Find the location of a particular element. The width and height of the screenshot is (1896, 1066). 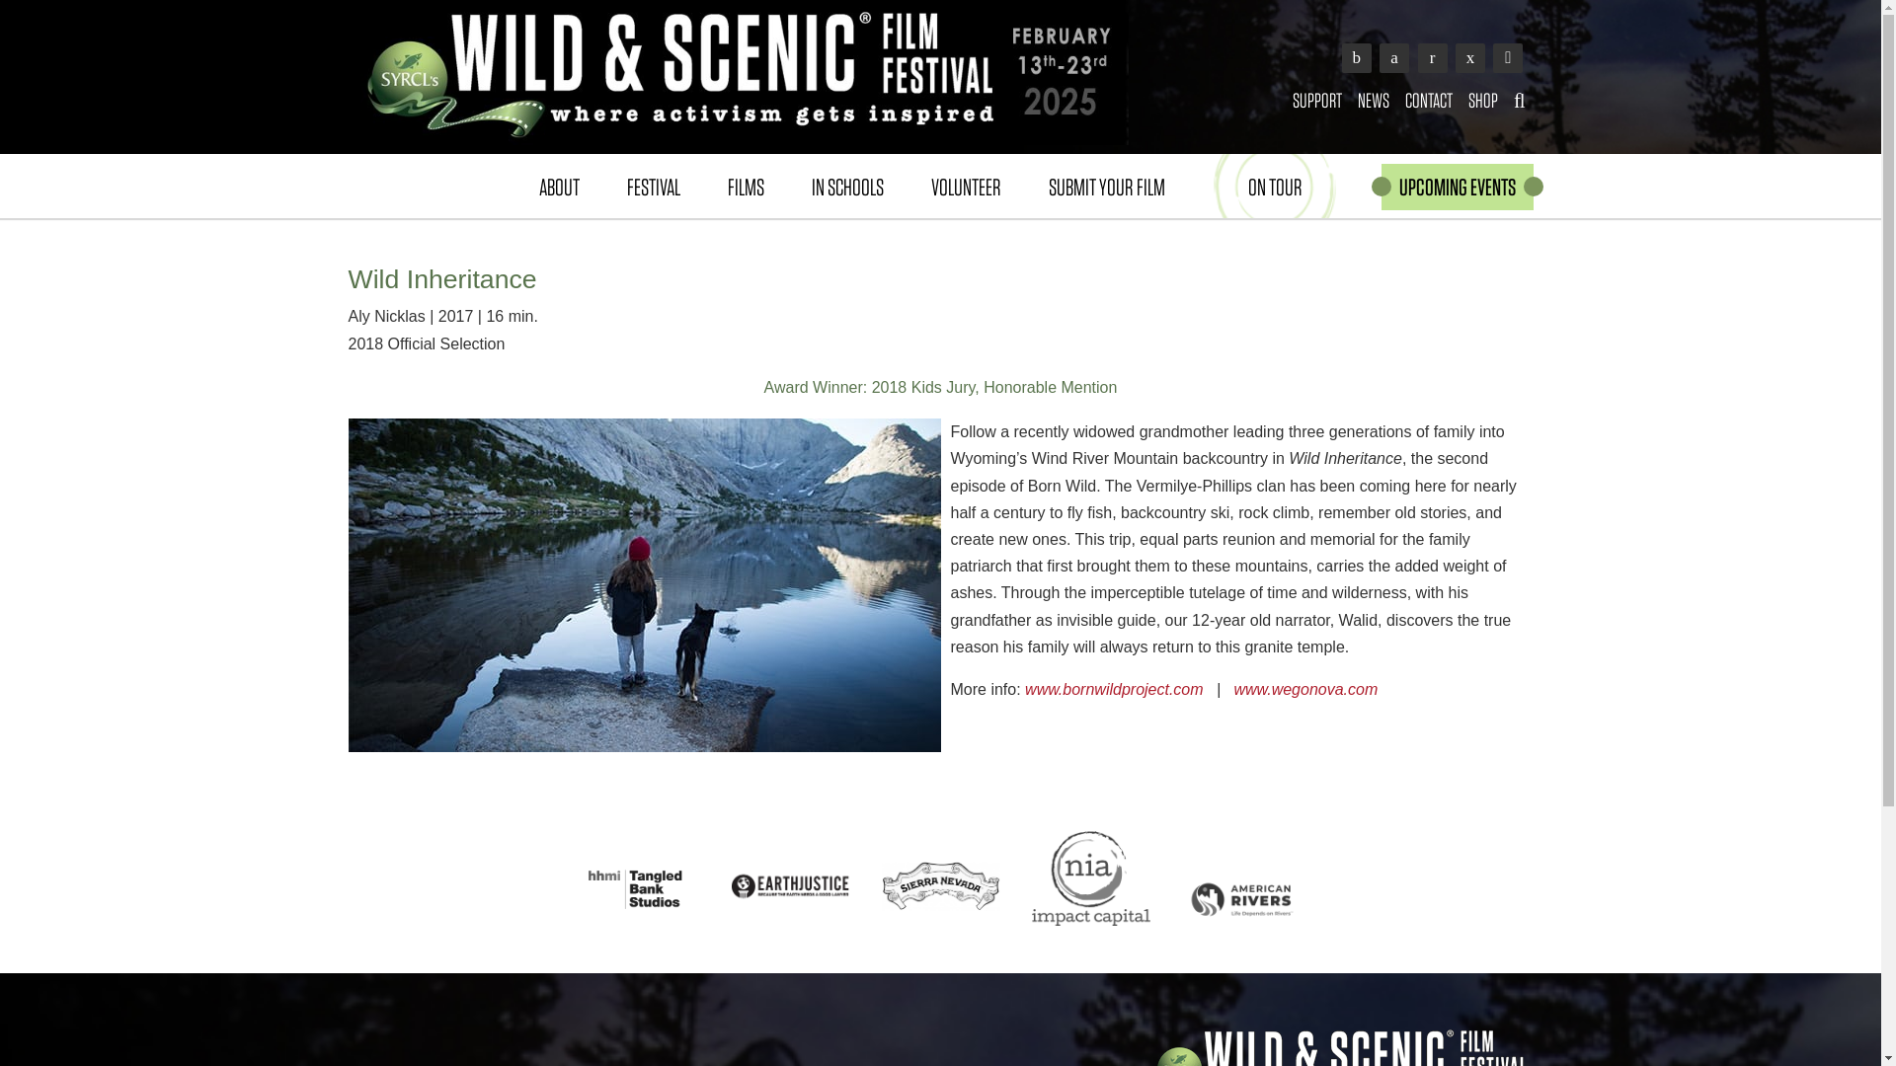

UPCOMING EVENTS is located at coordinates (1456, 187).